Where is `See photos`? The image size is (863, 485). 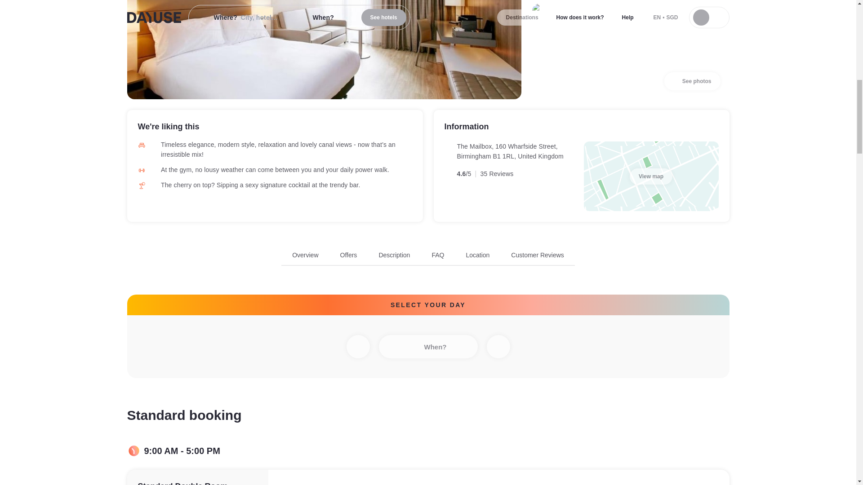 See photos is located at coordinates (692, 81).